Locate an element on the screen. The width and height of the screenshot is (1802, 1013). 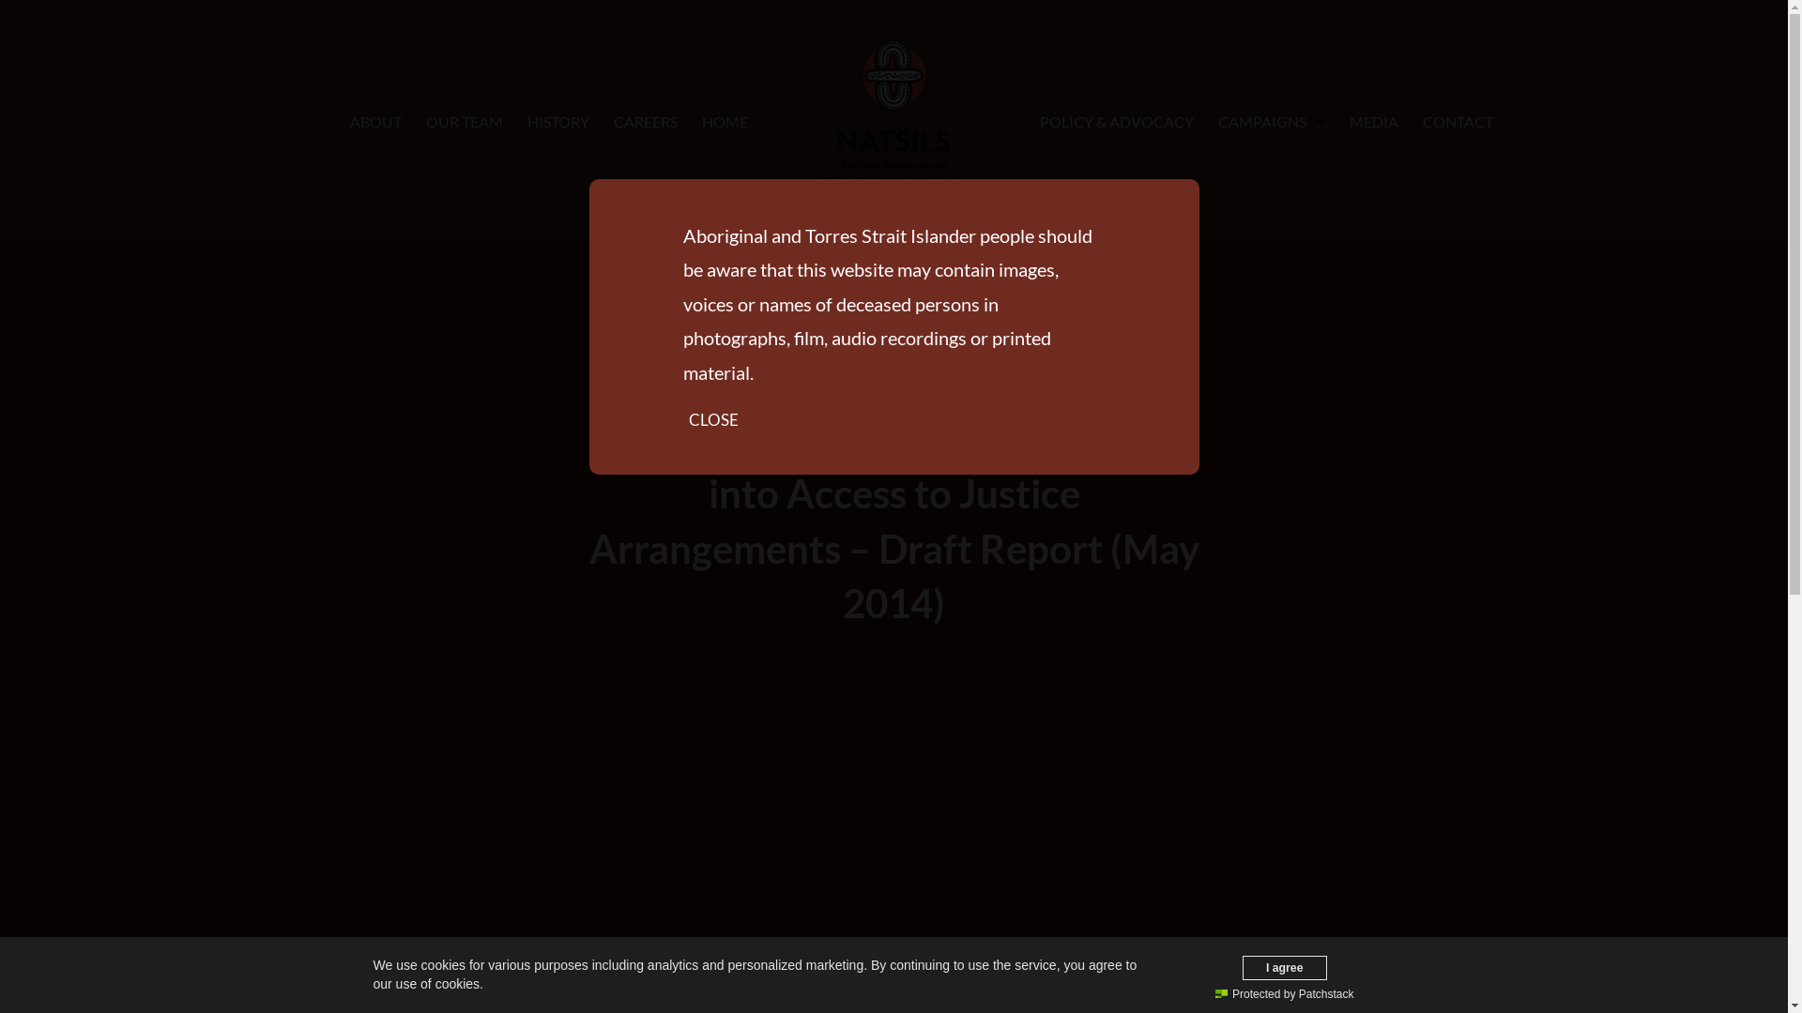
HISTORY is located at coordinates (558, 121).